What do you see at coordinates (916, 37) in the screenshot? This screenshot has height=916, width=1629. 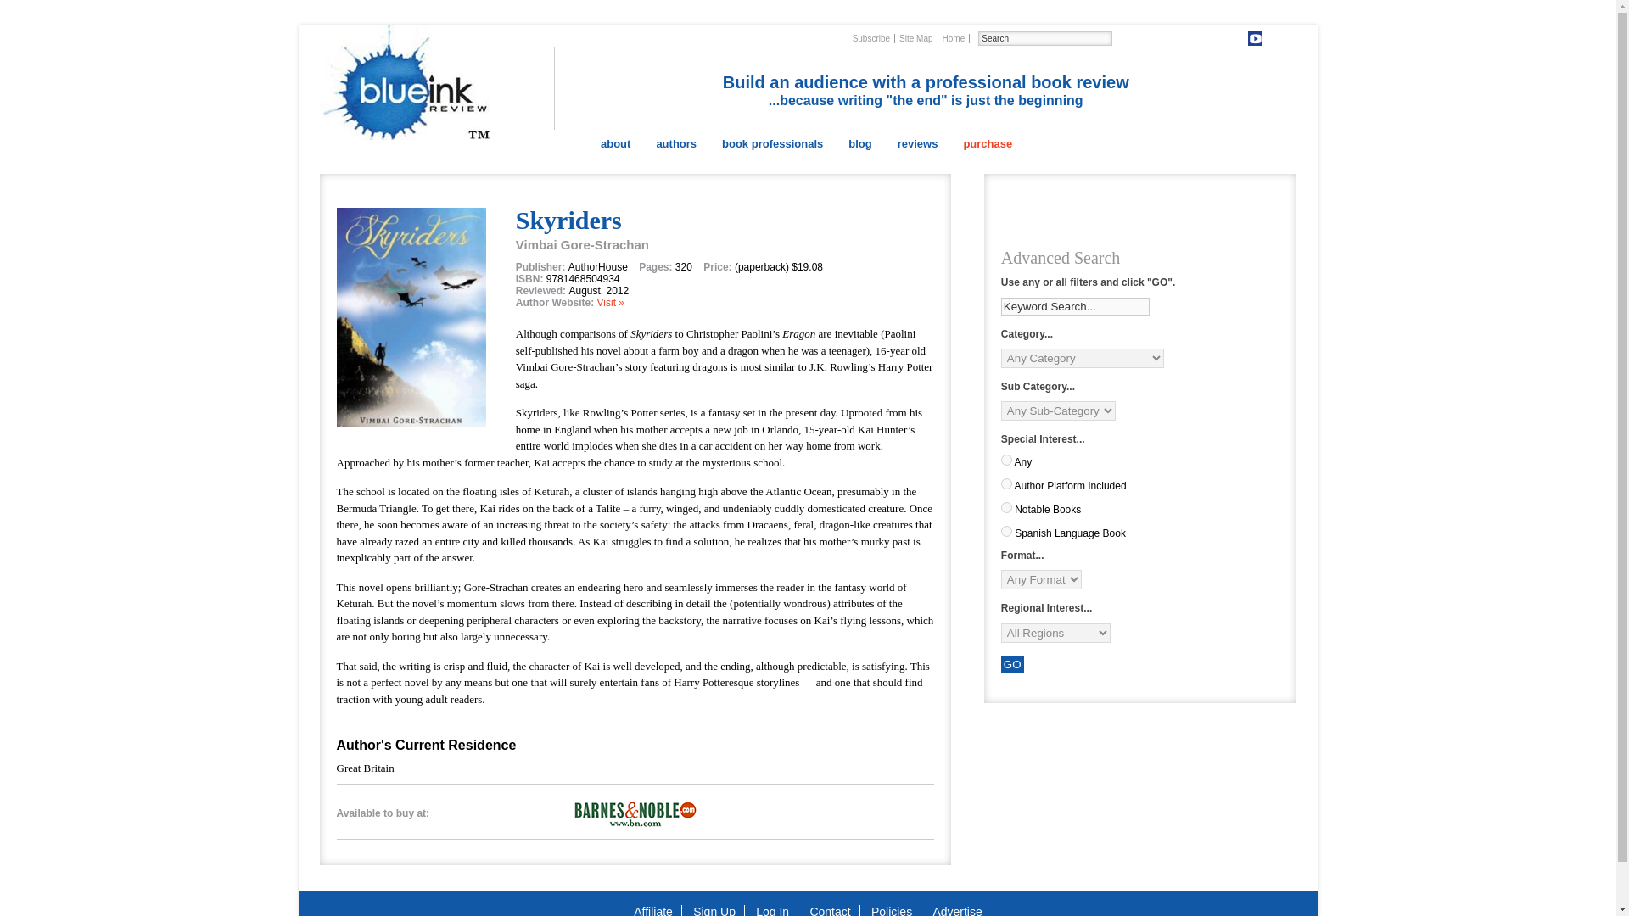 I see `Site Map` at bounding box center [916, 37].